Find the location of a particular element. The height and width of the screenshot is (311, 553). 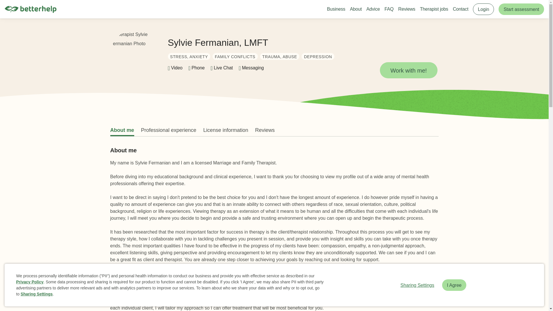

About me is located at coordinates (122, 130).